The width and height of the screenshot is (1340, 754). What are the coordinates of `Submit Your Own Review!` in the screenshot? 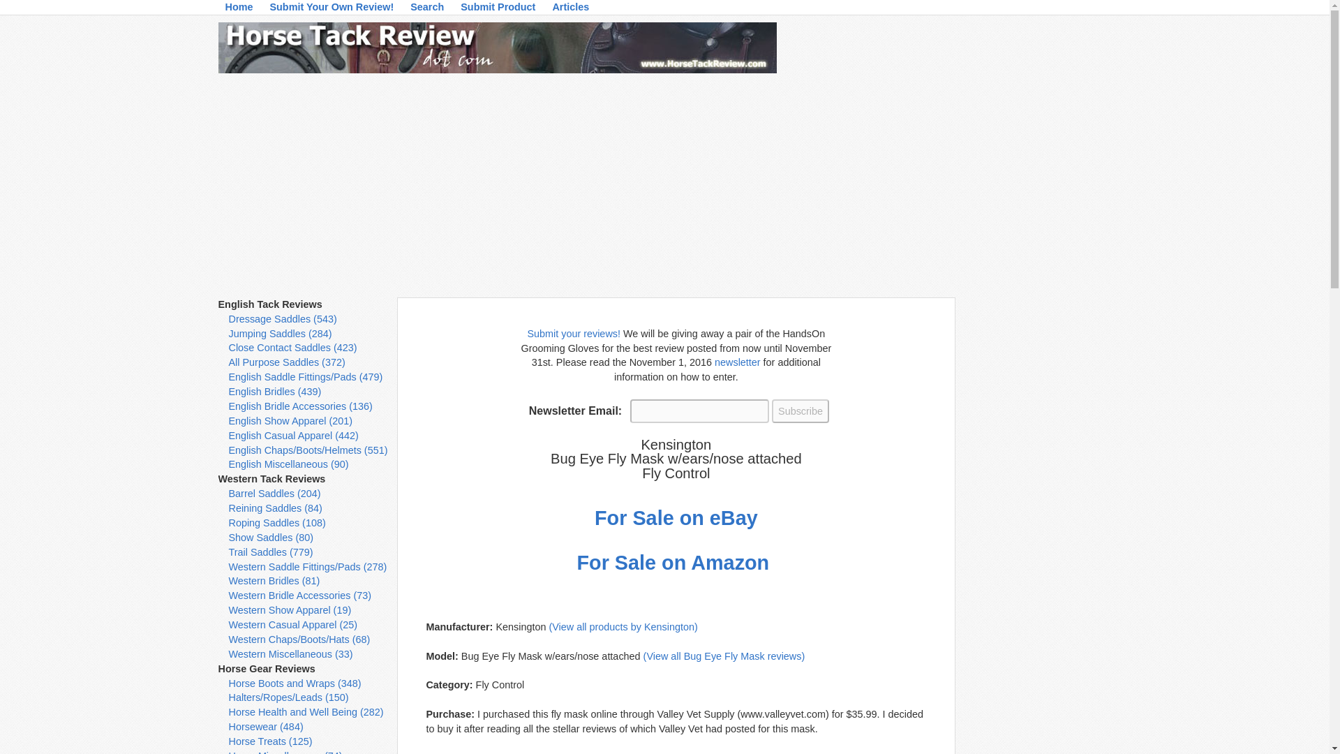 It's located at (332, 10).